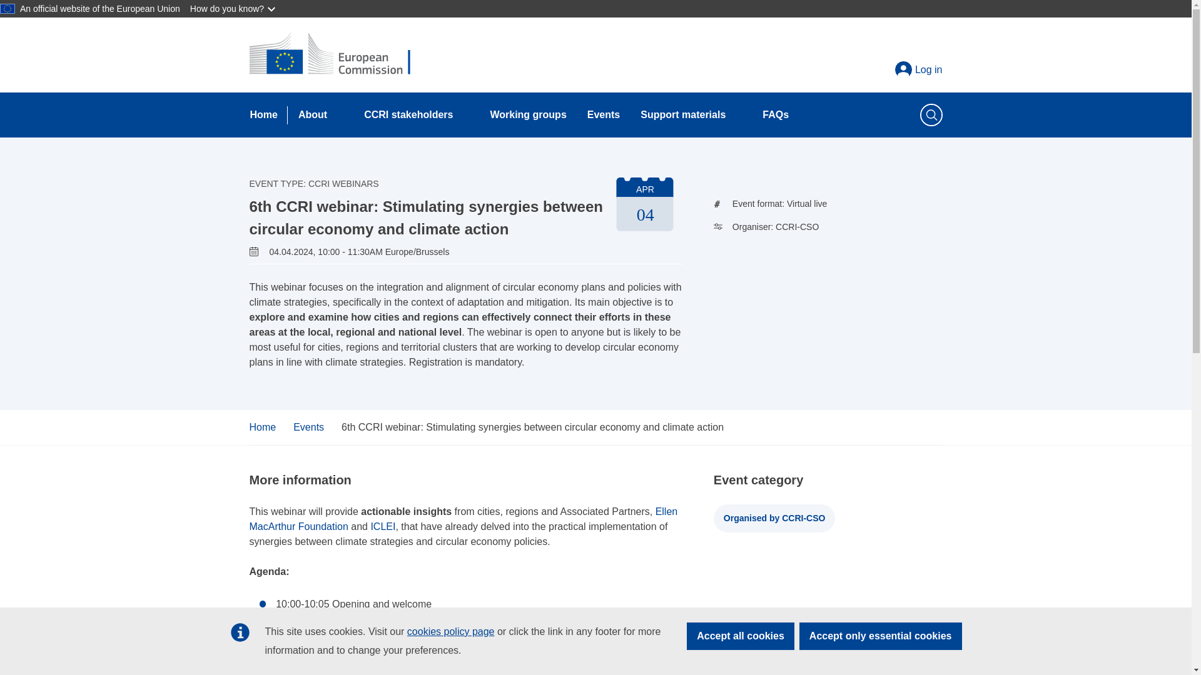  What do you see at coordinates (528, 115) in the screenshot?
I see `Working groups` at bounding box center [528, 115].